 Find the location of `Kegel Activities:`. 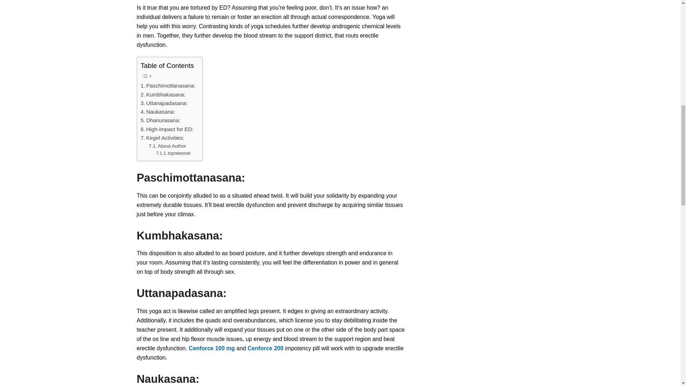

Kegel Activities: is located at coordinates (162, 138).